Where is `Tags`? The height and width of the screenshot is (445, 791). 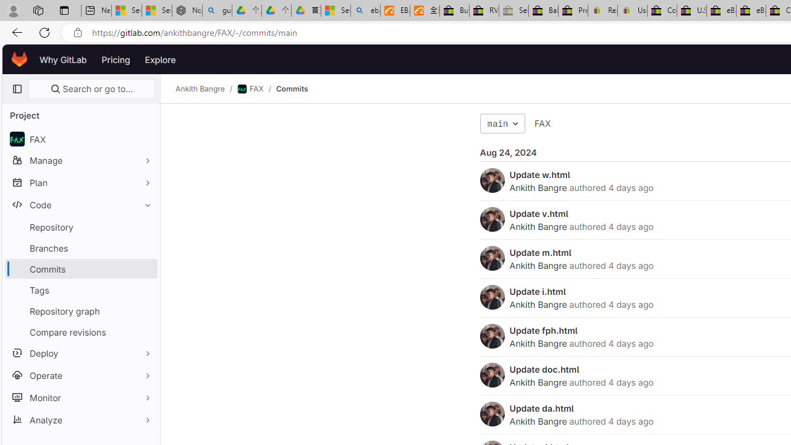
Tags is located at coordinates (80, 289).